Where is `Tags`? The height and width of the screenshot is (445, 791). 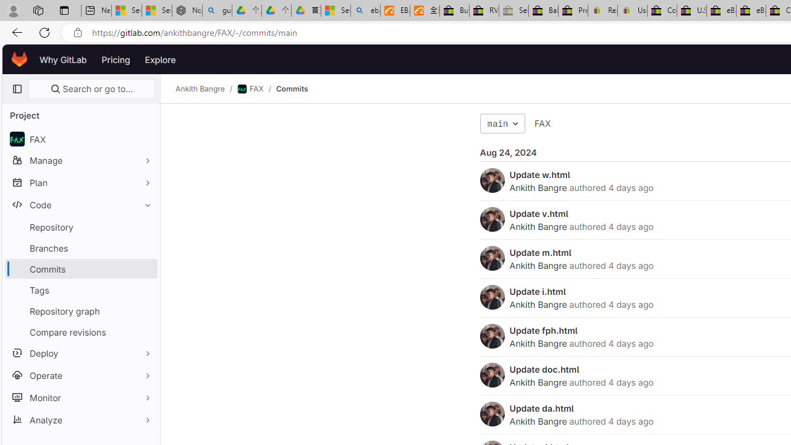
Tags is located at coordinates (80, 289).